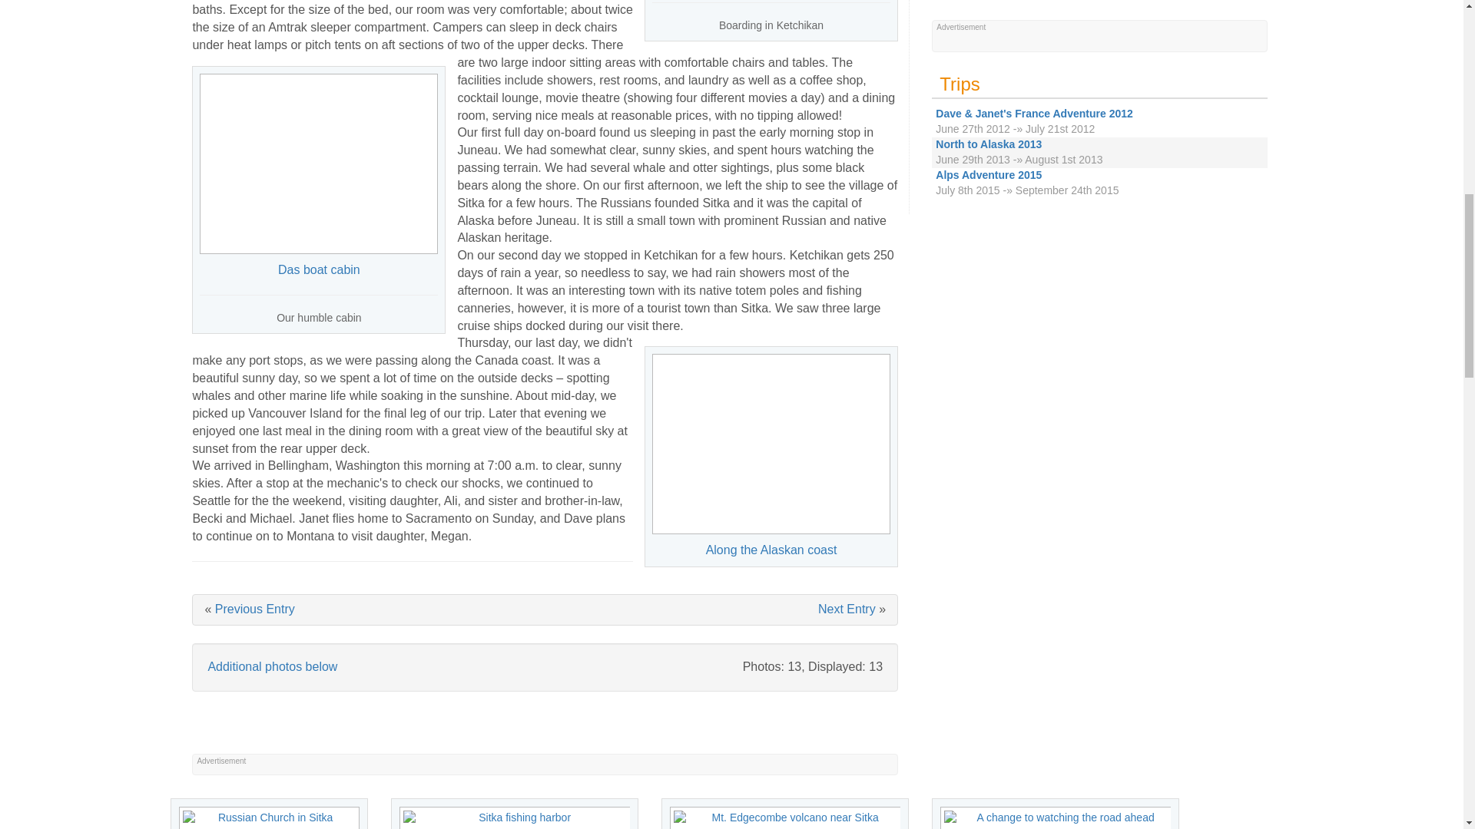  Describe the element at coordinates (318, 163) in the screenshot. I see `Das boat cabin` at that location.